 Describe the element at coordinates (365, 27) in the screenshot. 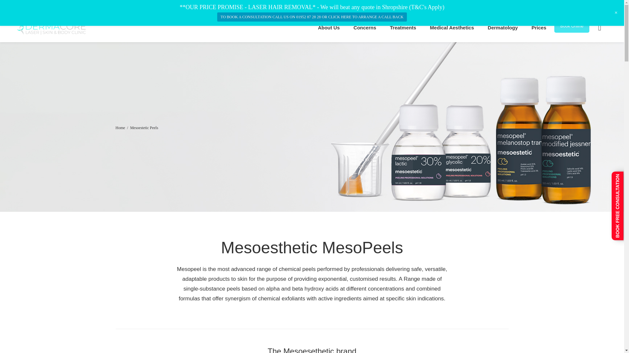

I see `Concerns` at that location.